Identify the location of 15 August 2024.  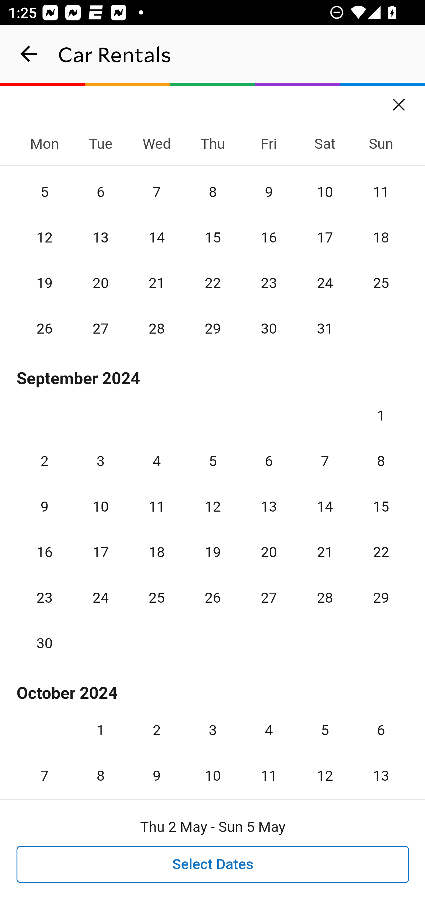
(213, 238).